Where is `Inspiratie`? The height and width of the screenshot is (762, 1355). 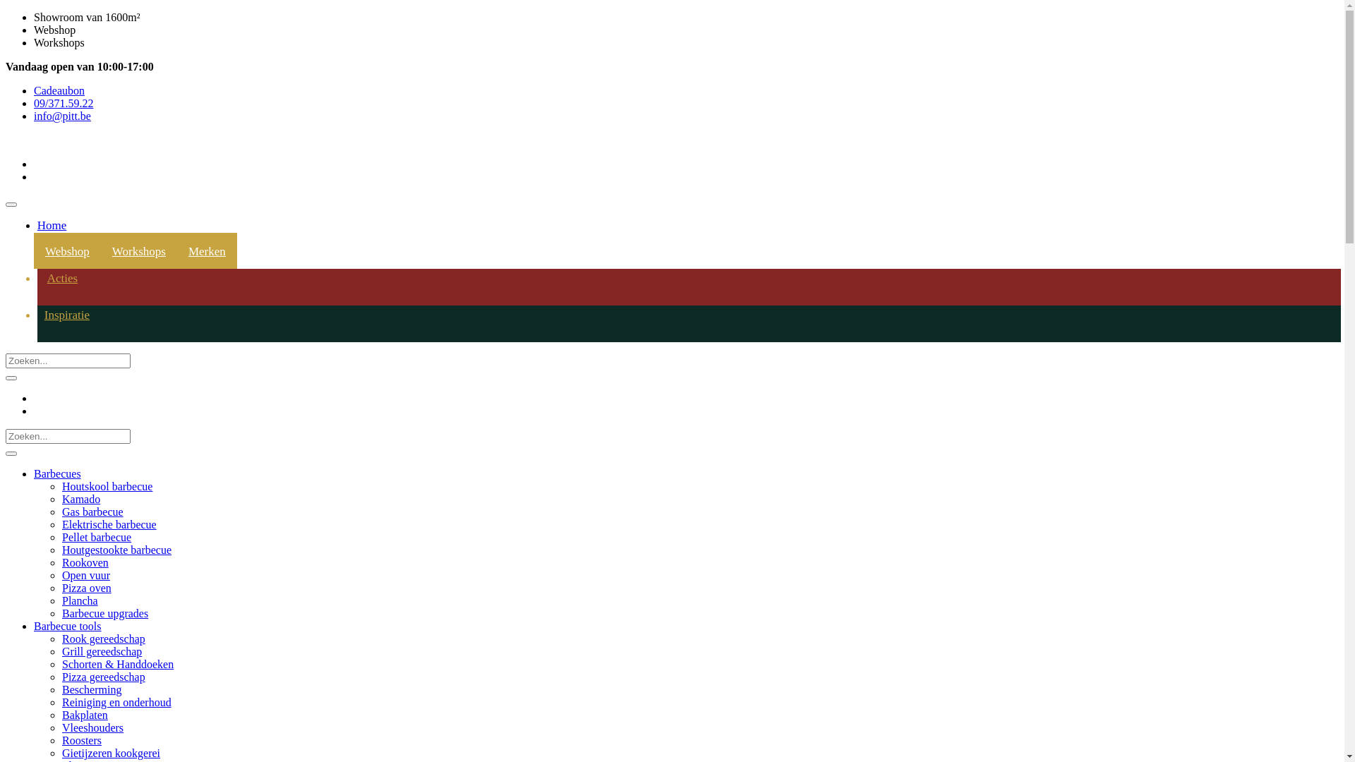
Inspiratie is located at coordinates (67, 315).